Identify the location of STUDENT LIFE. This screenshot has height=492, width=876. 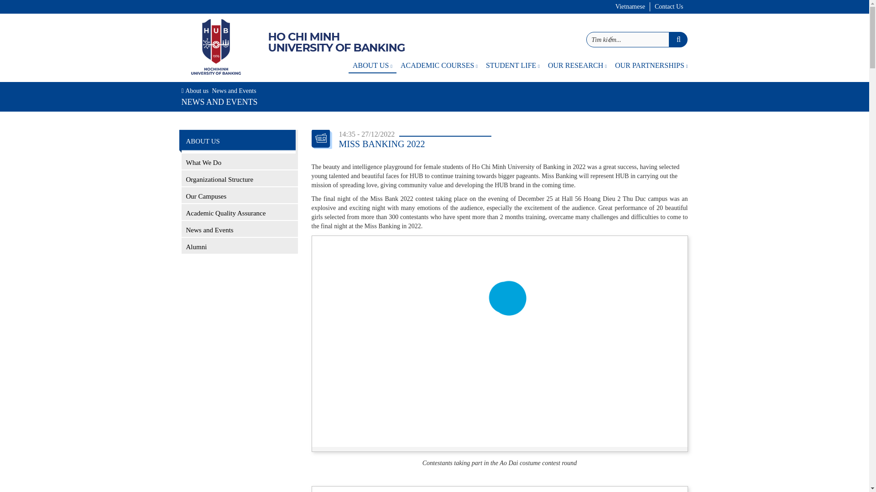
(513, 66).